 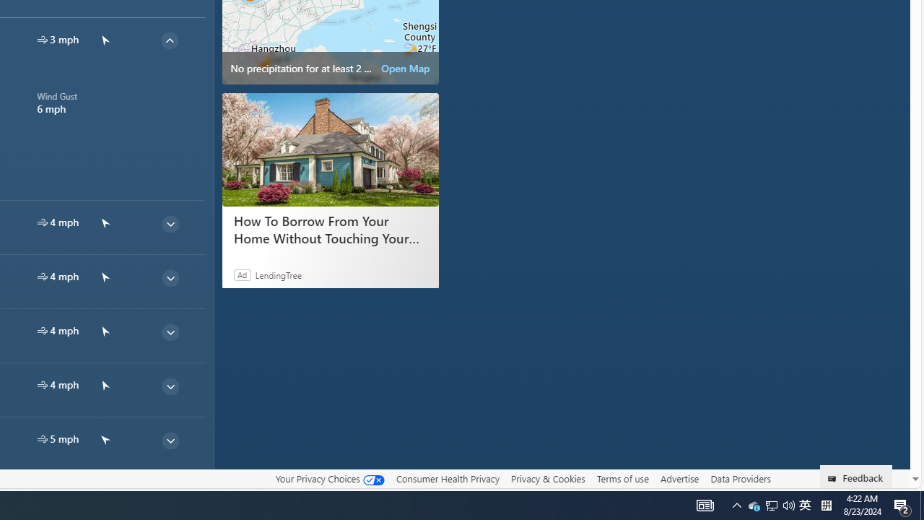 What do you see at coordinates (170, 494) in the screenshot?
I see `common/thinArrow` at bounding box center [170, 494].